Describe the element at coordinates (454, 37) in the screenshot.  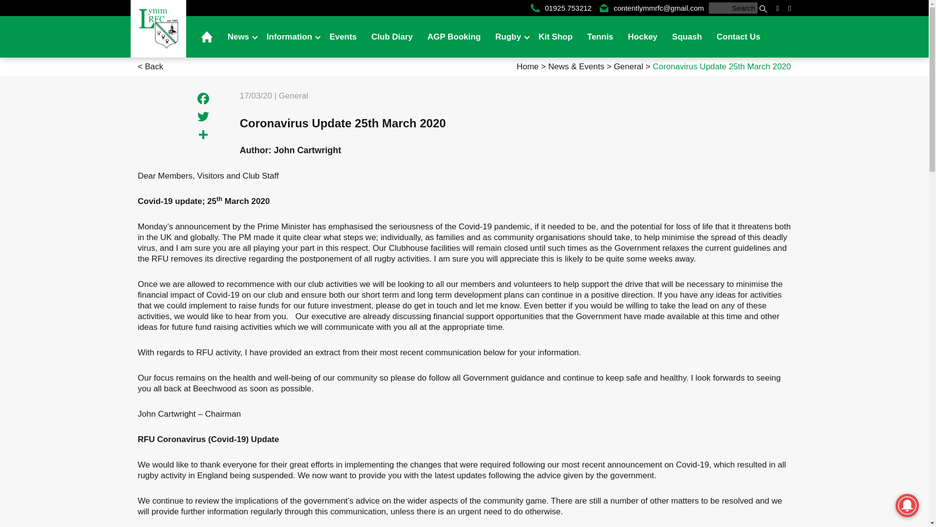
I see `AGP Booking` at that location.